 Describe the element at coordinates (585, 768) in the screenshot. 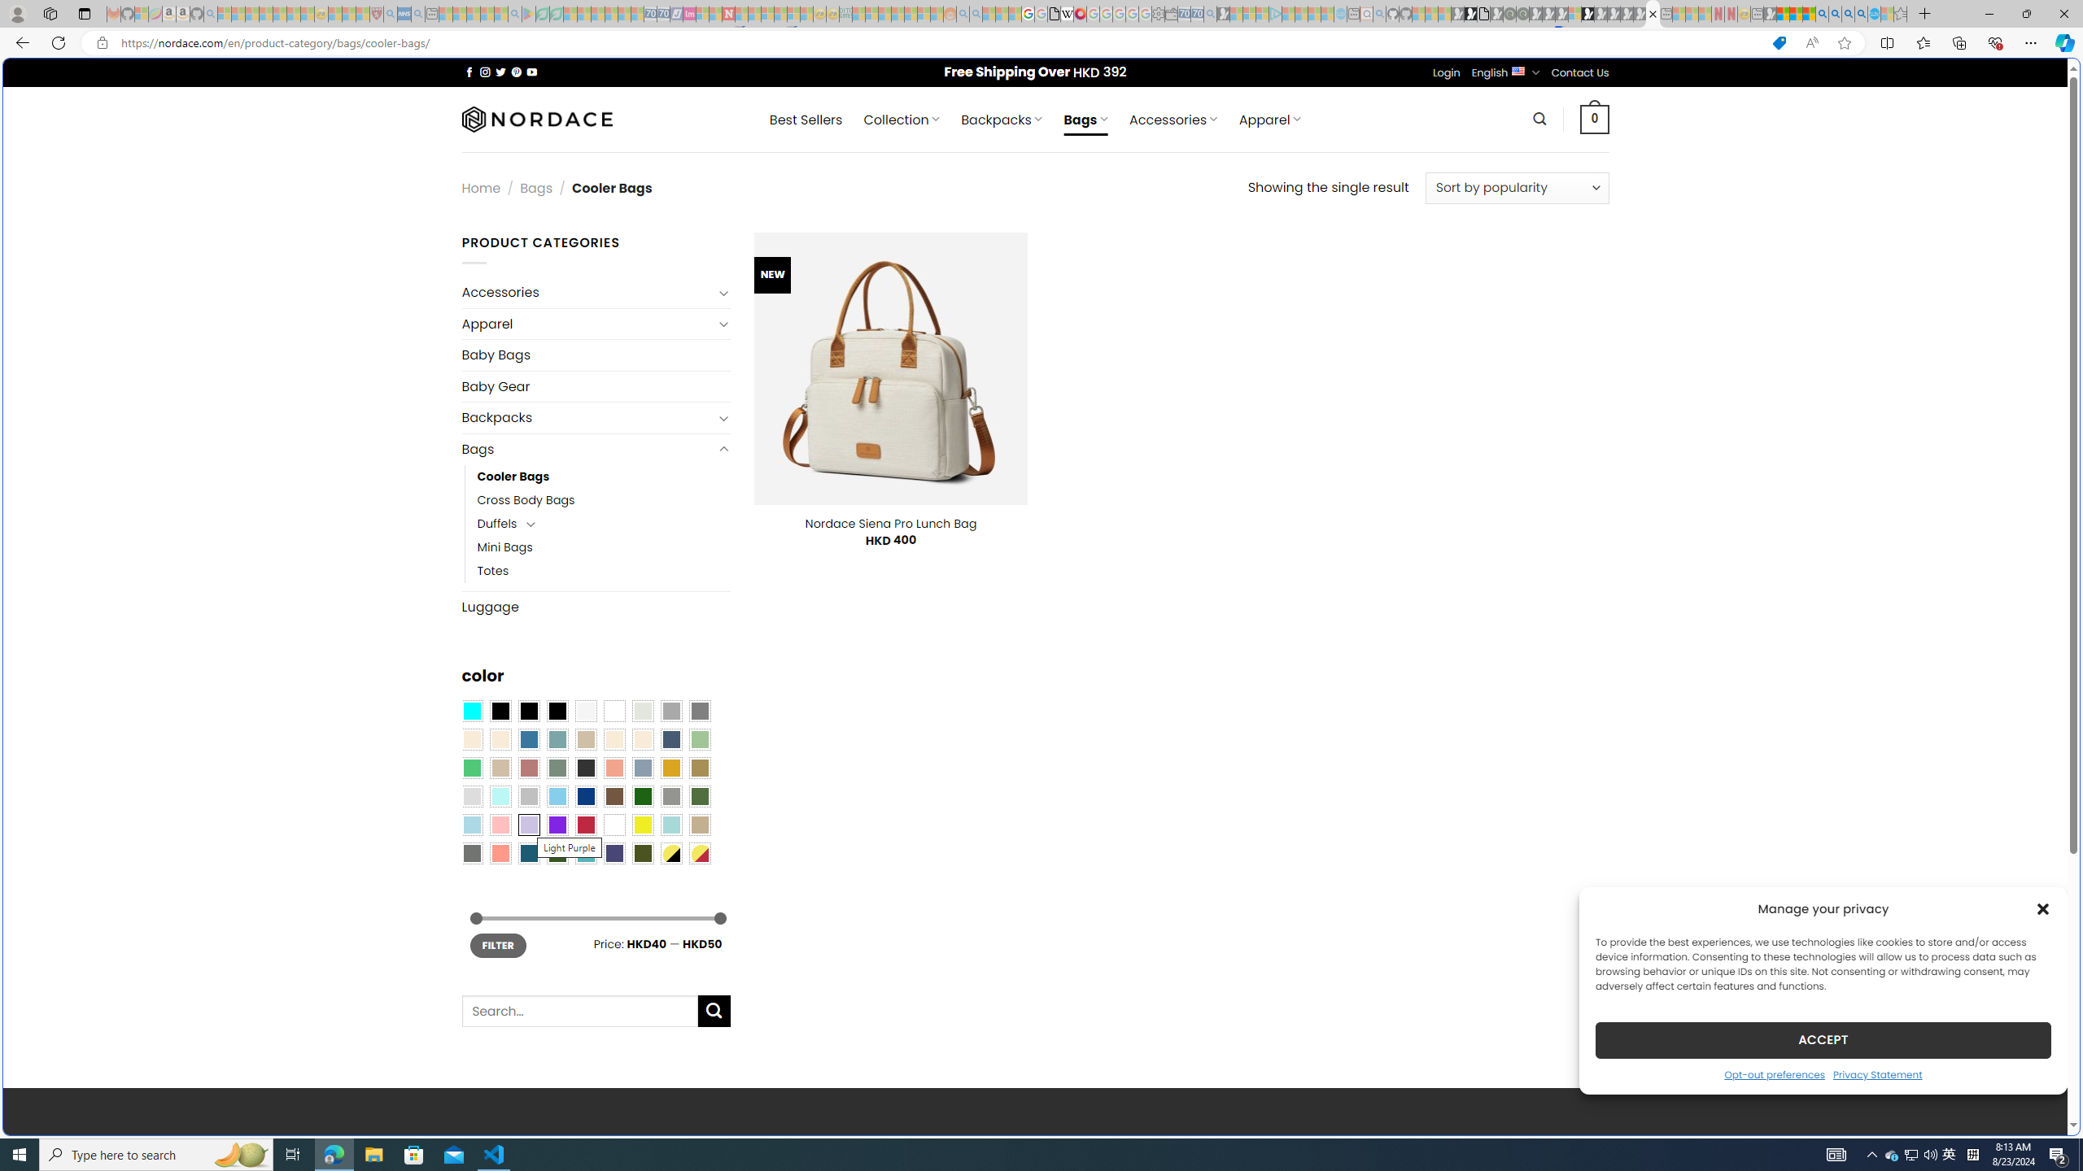

I see `Charcoal` at that location.